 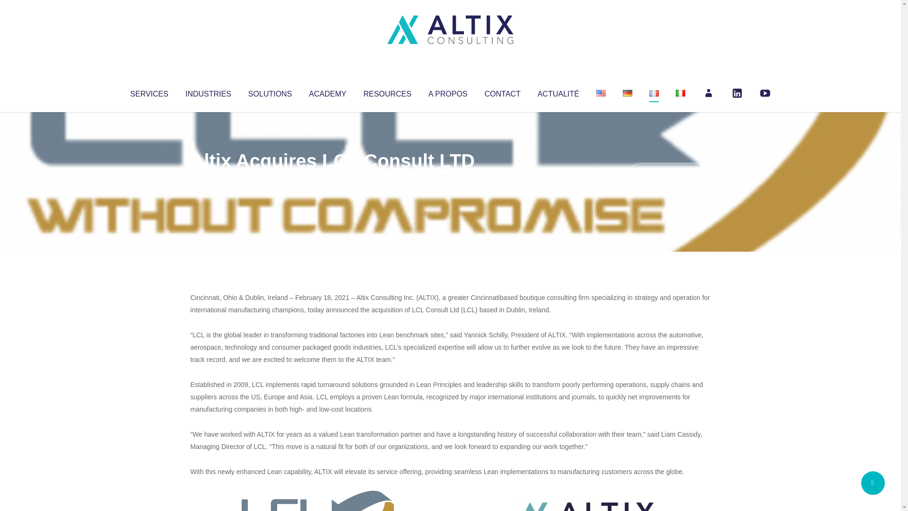 What do you see at coordinates (208, 180) in the screenshot?
I see `Altix` at bounding box center [208, 180].